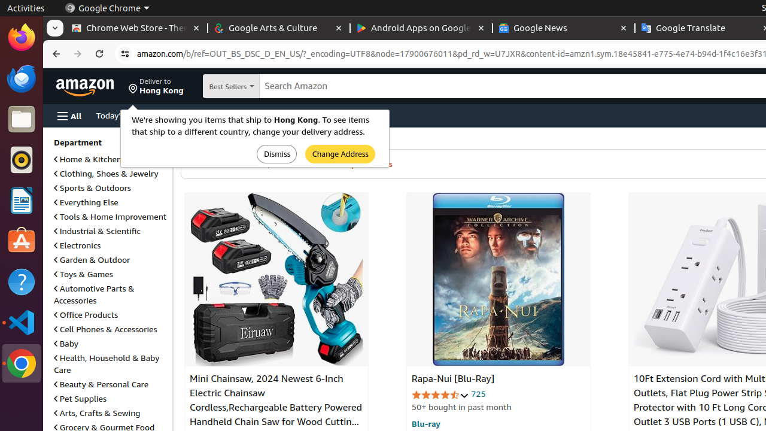  Describe the element at coordinates (92, 85) in the screenshot. I see `Skip to main content` at that location.